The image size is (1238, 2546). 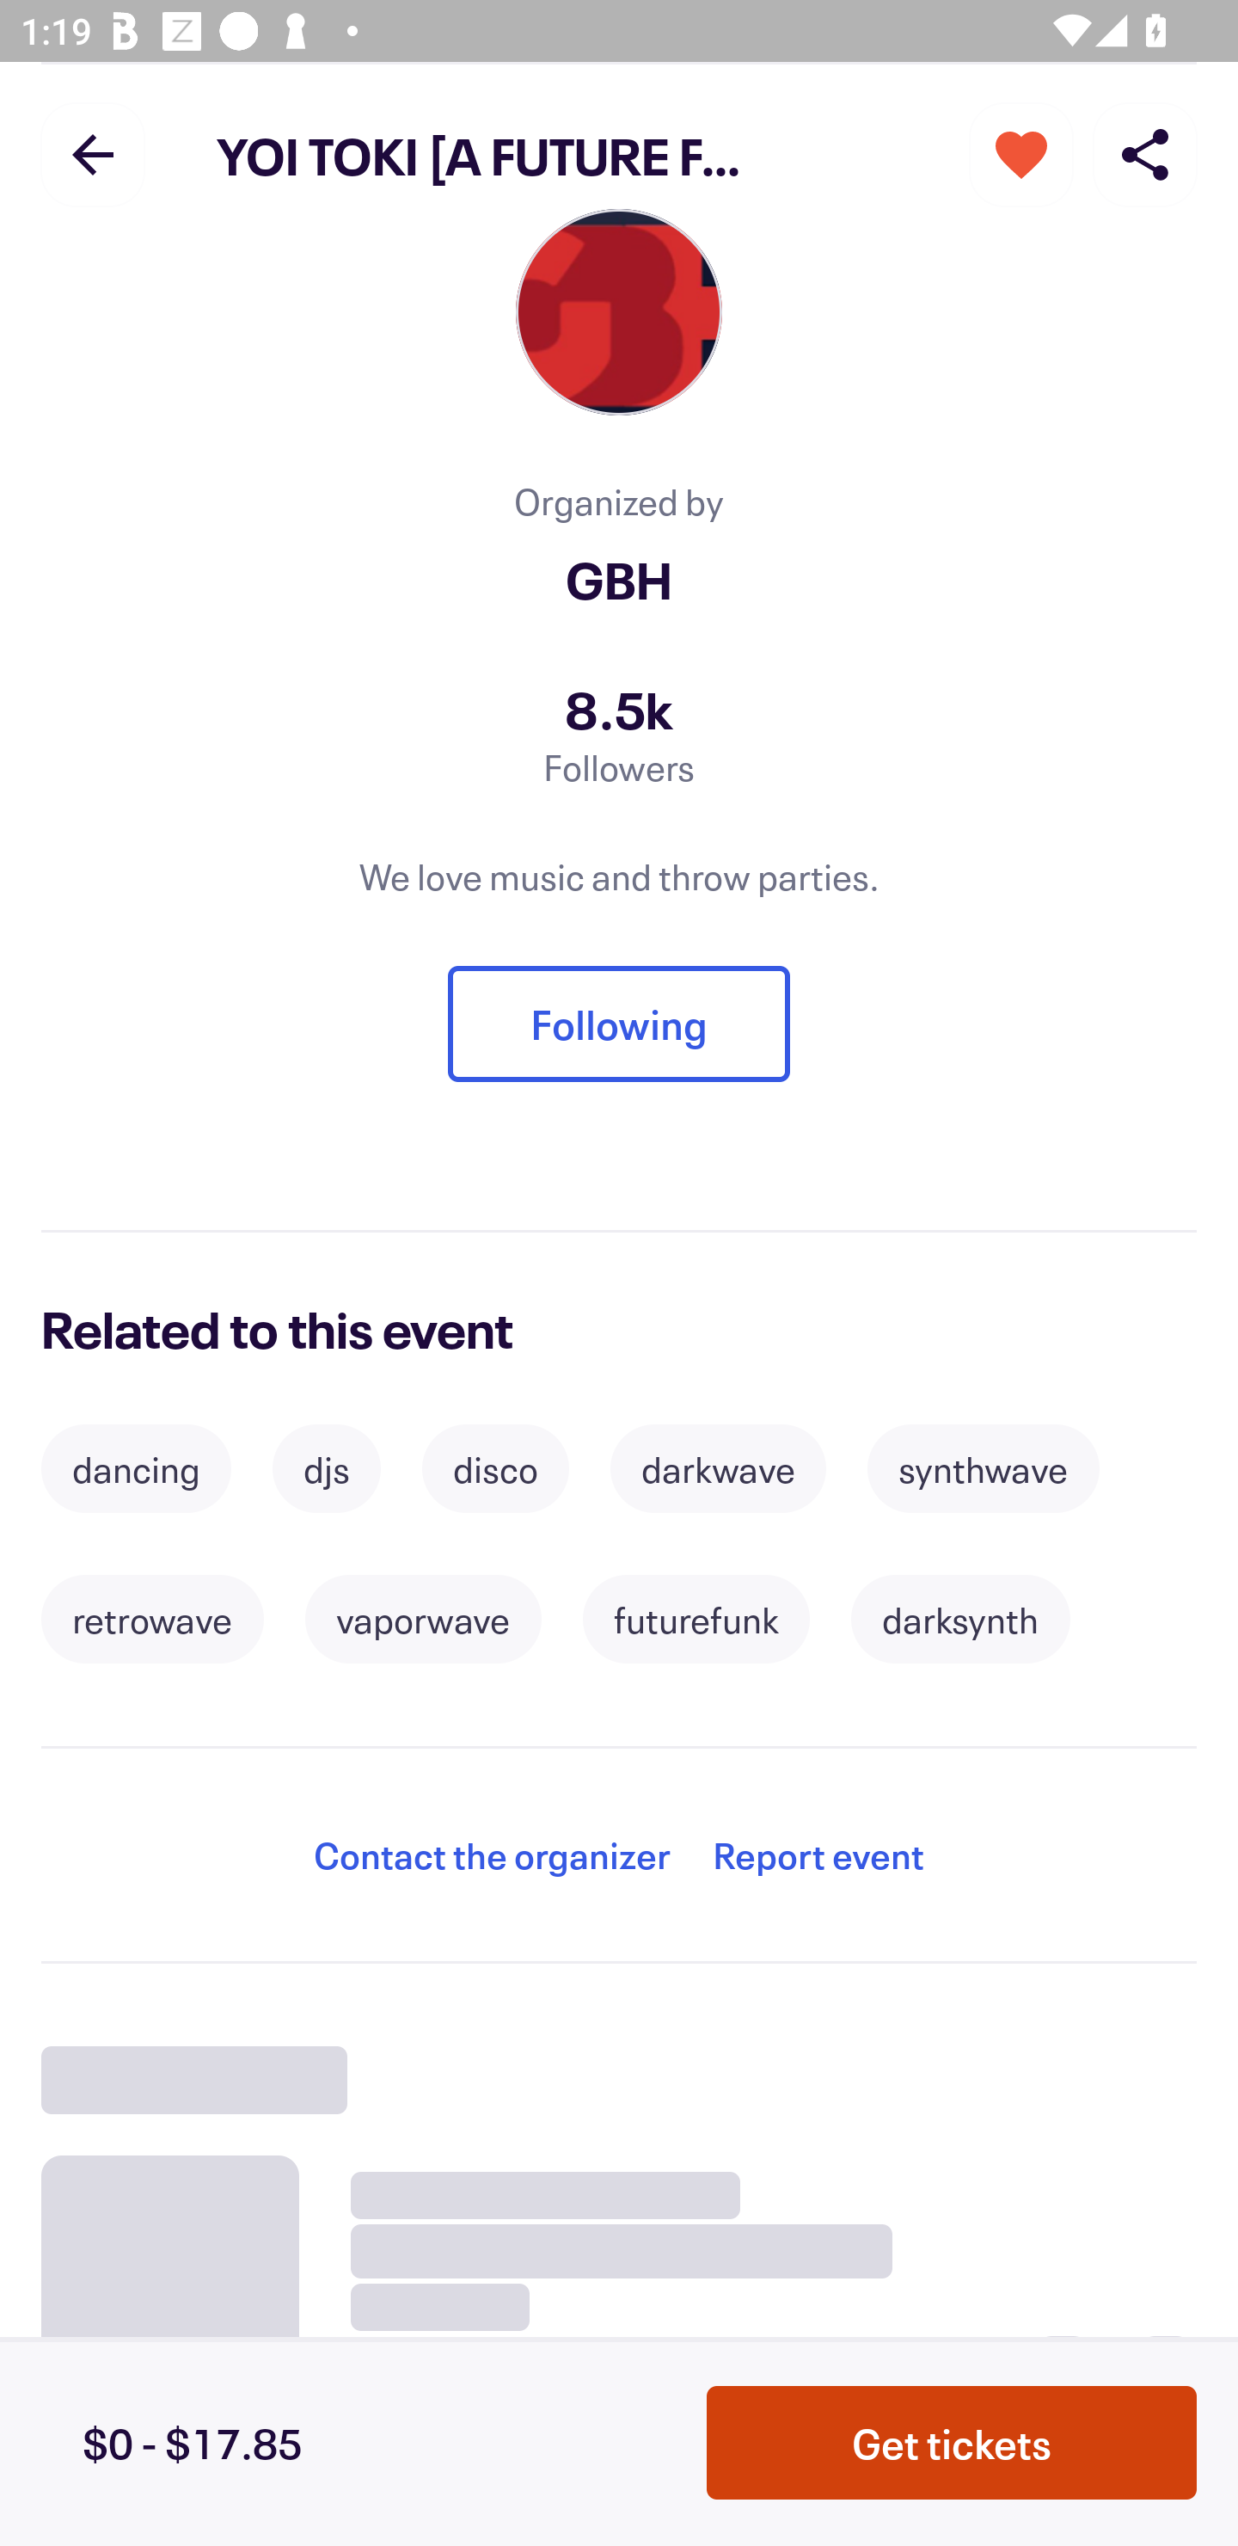 I want to click on GBH, so click(x=619, y=578).